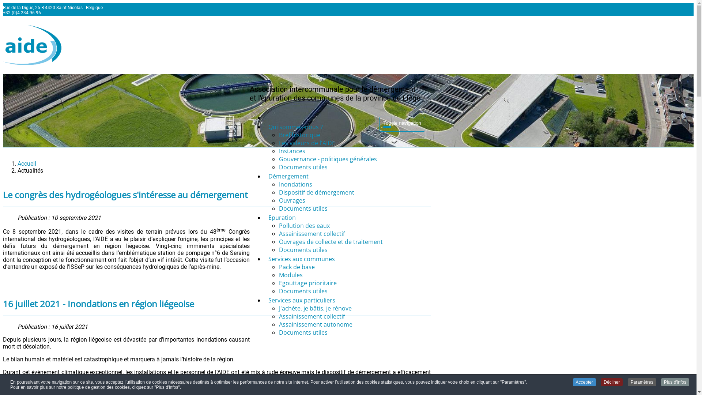 Image resolution: width=702 pixels, height=395 pixels. Describe the element at coordinates (295, 184) in the screenshot. I see `Inondations` at that location.